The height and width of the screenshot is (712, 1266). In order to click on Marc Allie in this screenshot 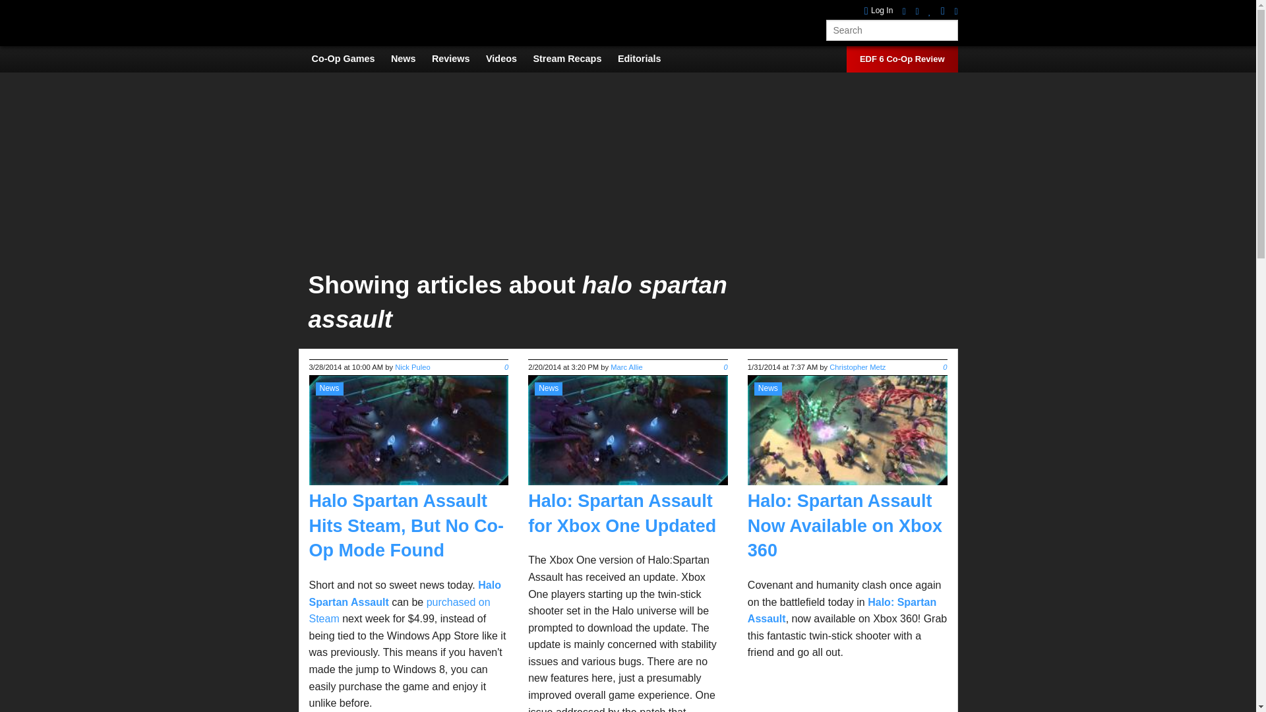, I will do `click(626, 367)`.